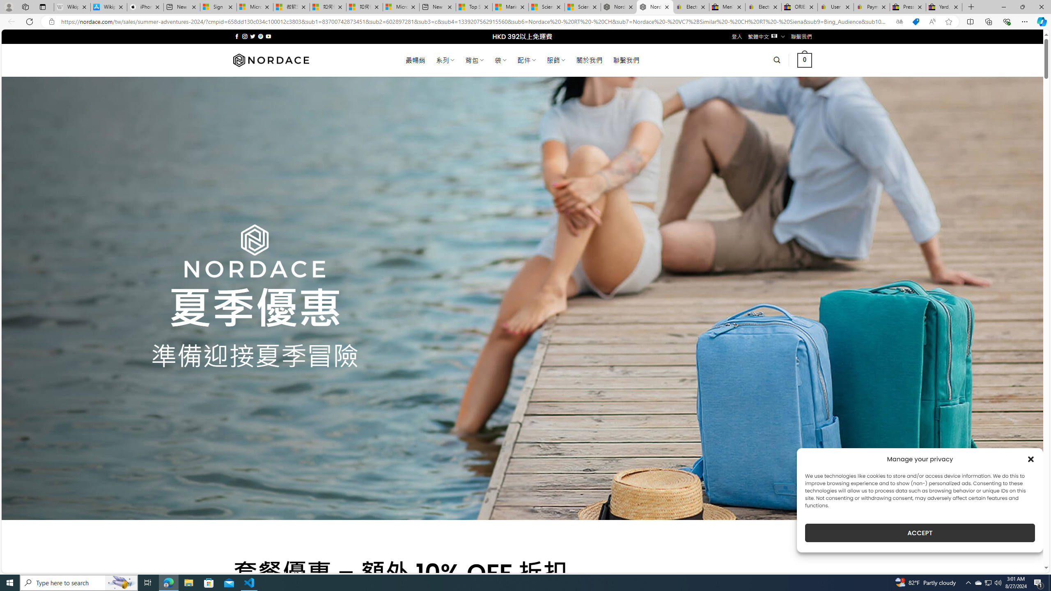  I want to click on Wikipedia - Sleeping, so click(71, 7).